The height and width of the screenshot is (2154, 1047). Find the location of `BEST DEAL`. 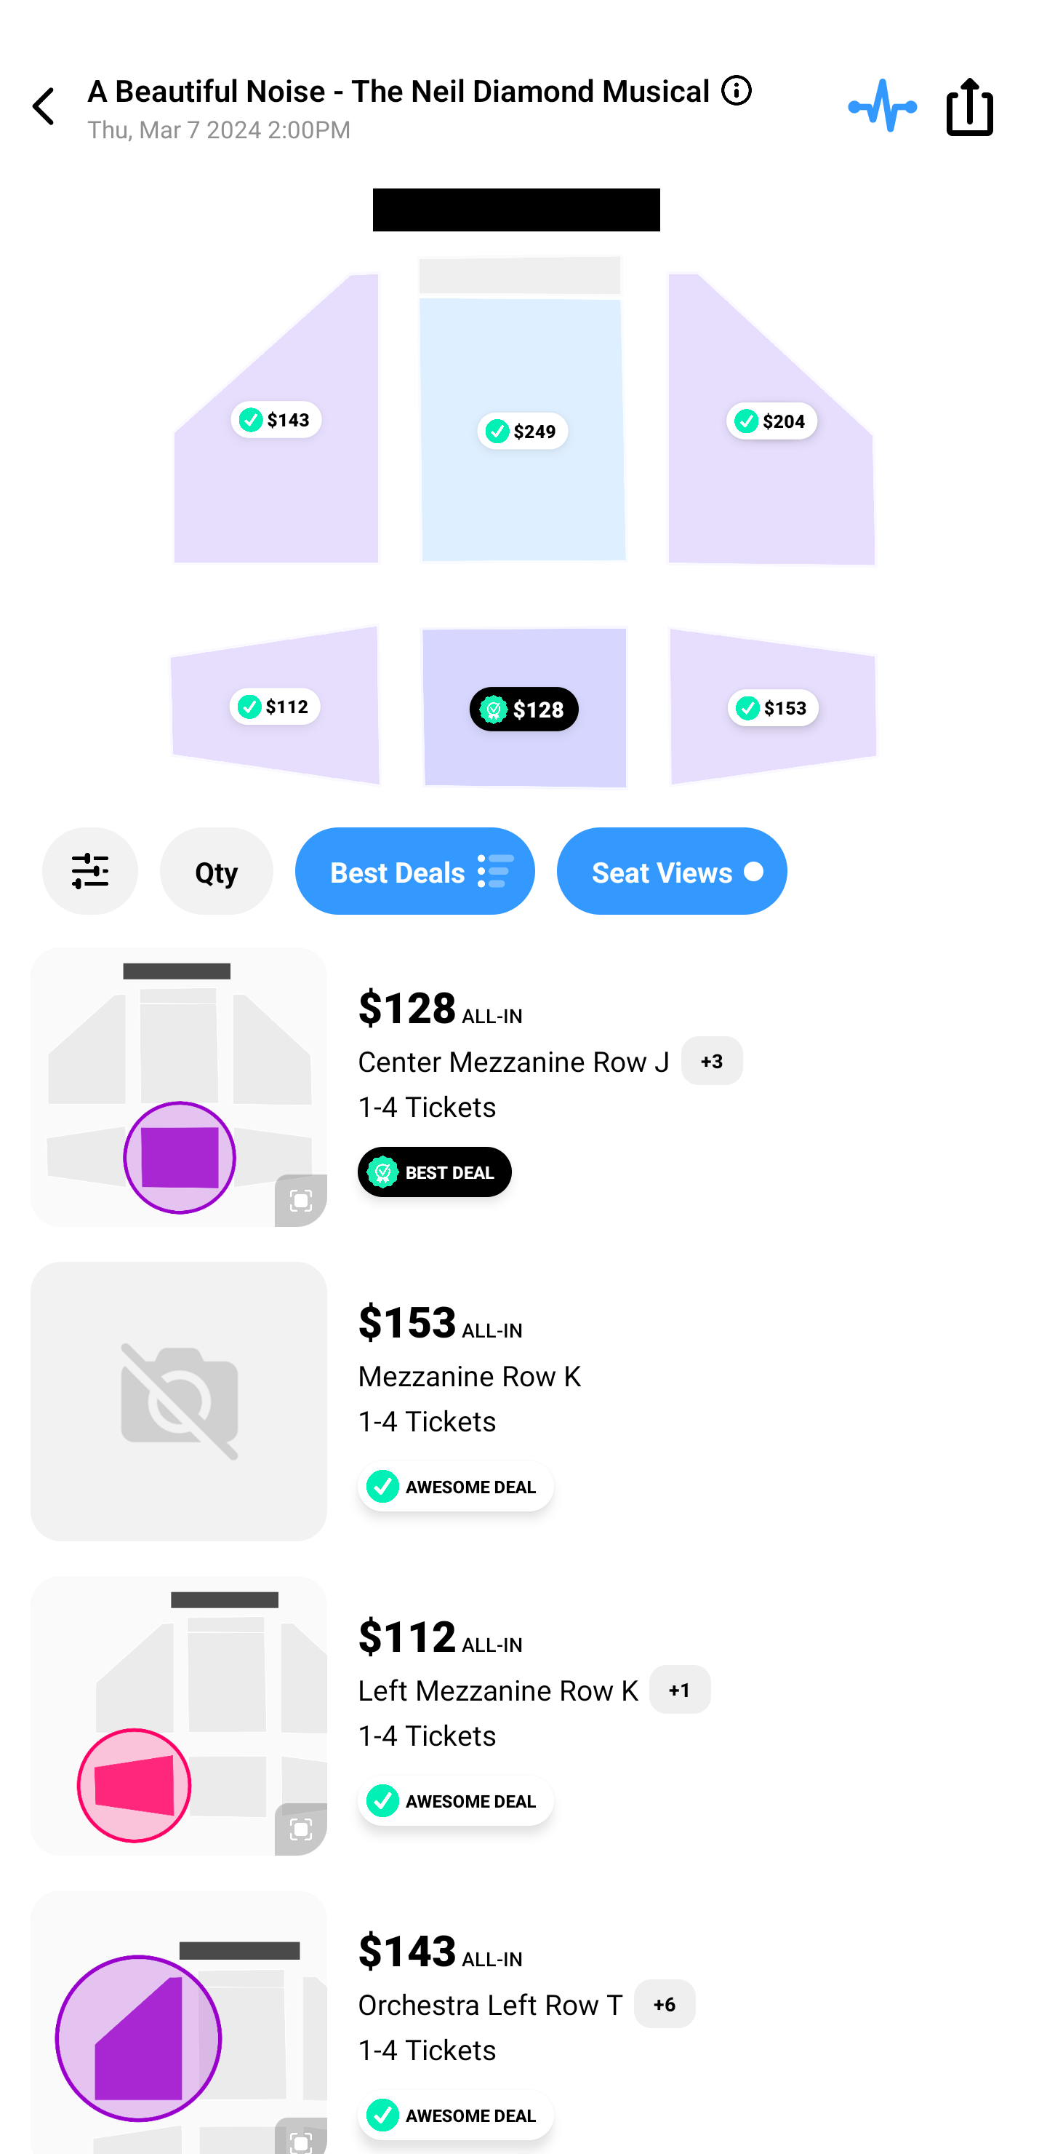

BEST DEAL is located at coordinates (435, 1172).